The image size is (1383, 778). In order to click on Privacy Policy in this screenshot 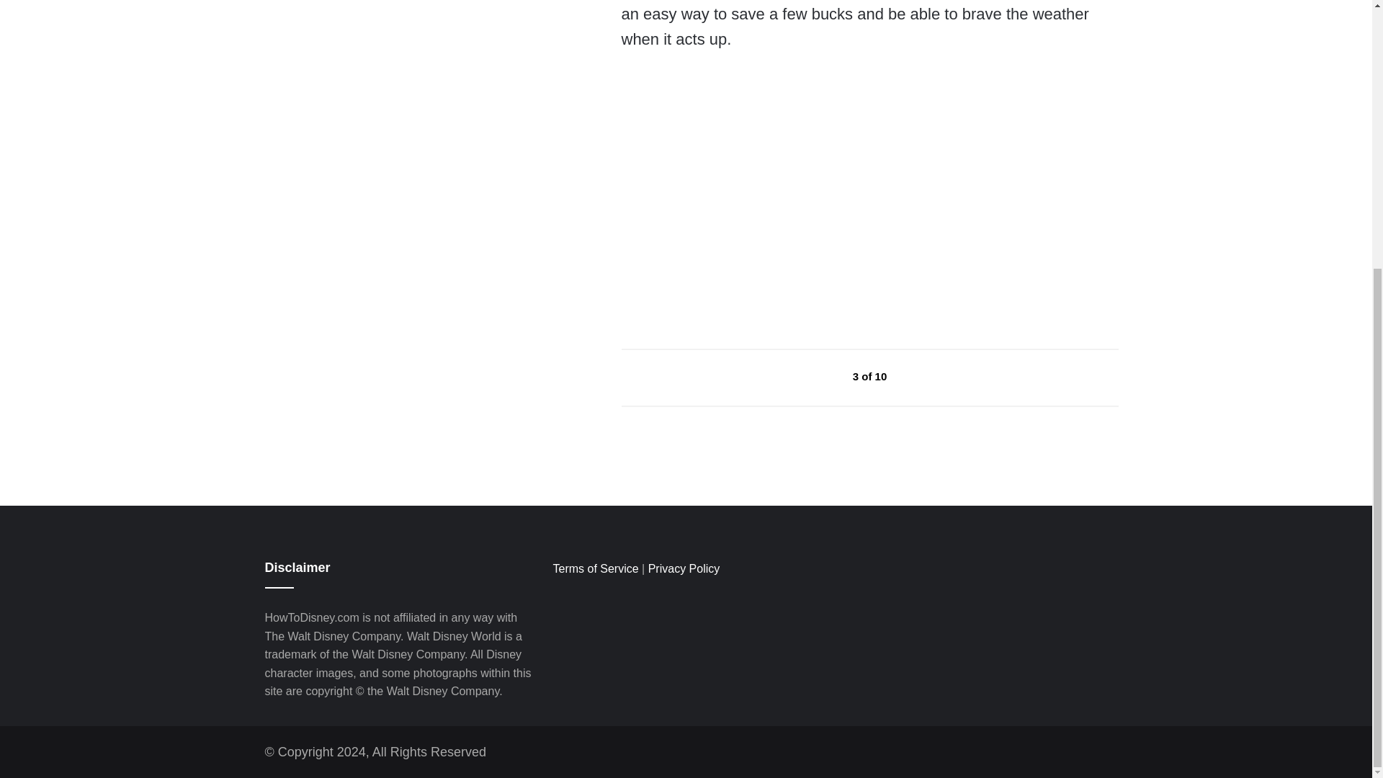, I will do `click(684, 568)`.